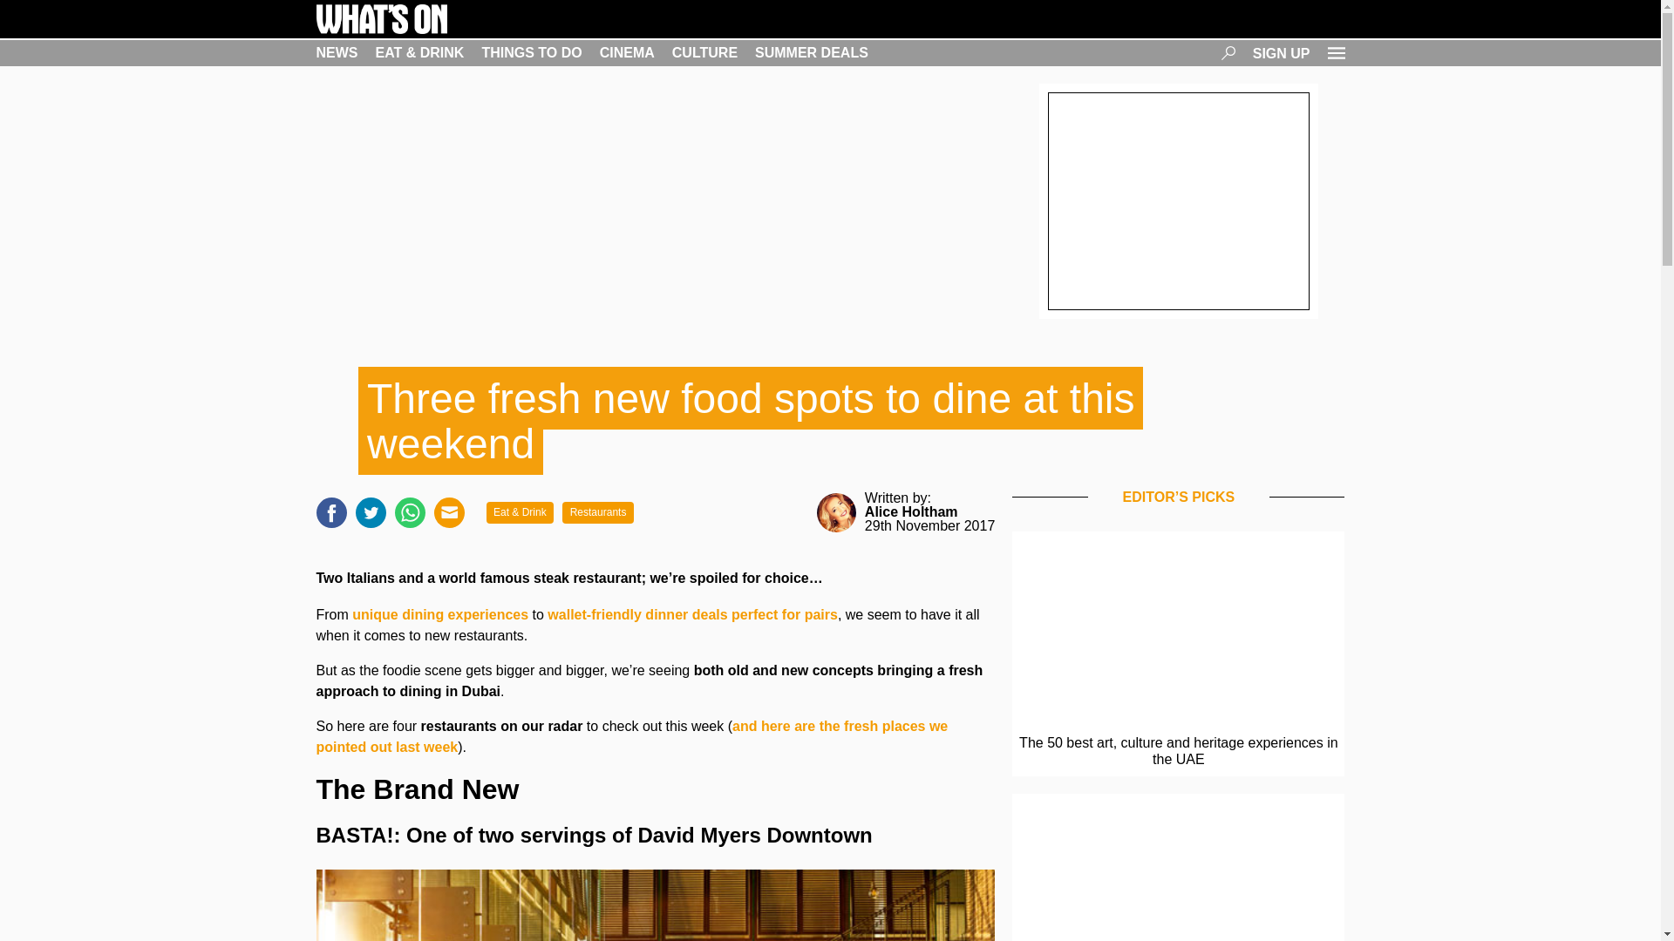 The width and height of the screenshot is (1674, 941). What do you see at coordinates (626, 52) in the screenshot?
I see `CINEMA` at bounding box center [626, 52].